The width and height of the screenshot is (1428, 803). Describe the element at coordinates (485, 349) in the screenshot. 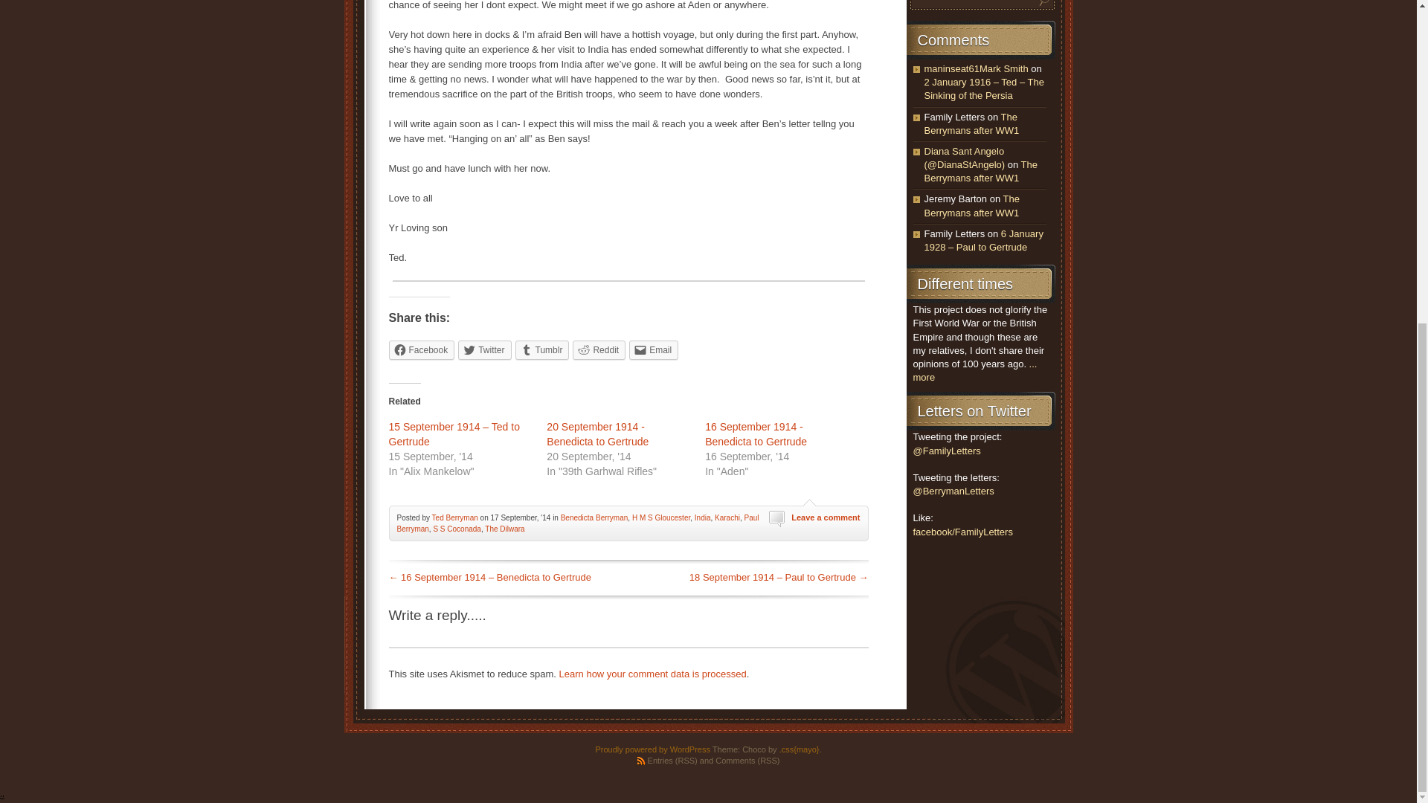

I see `Click to share on Twitter` at that location.